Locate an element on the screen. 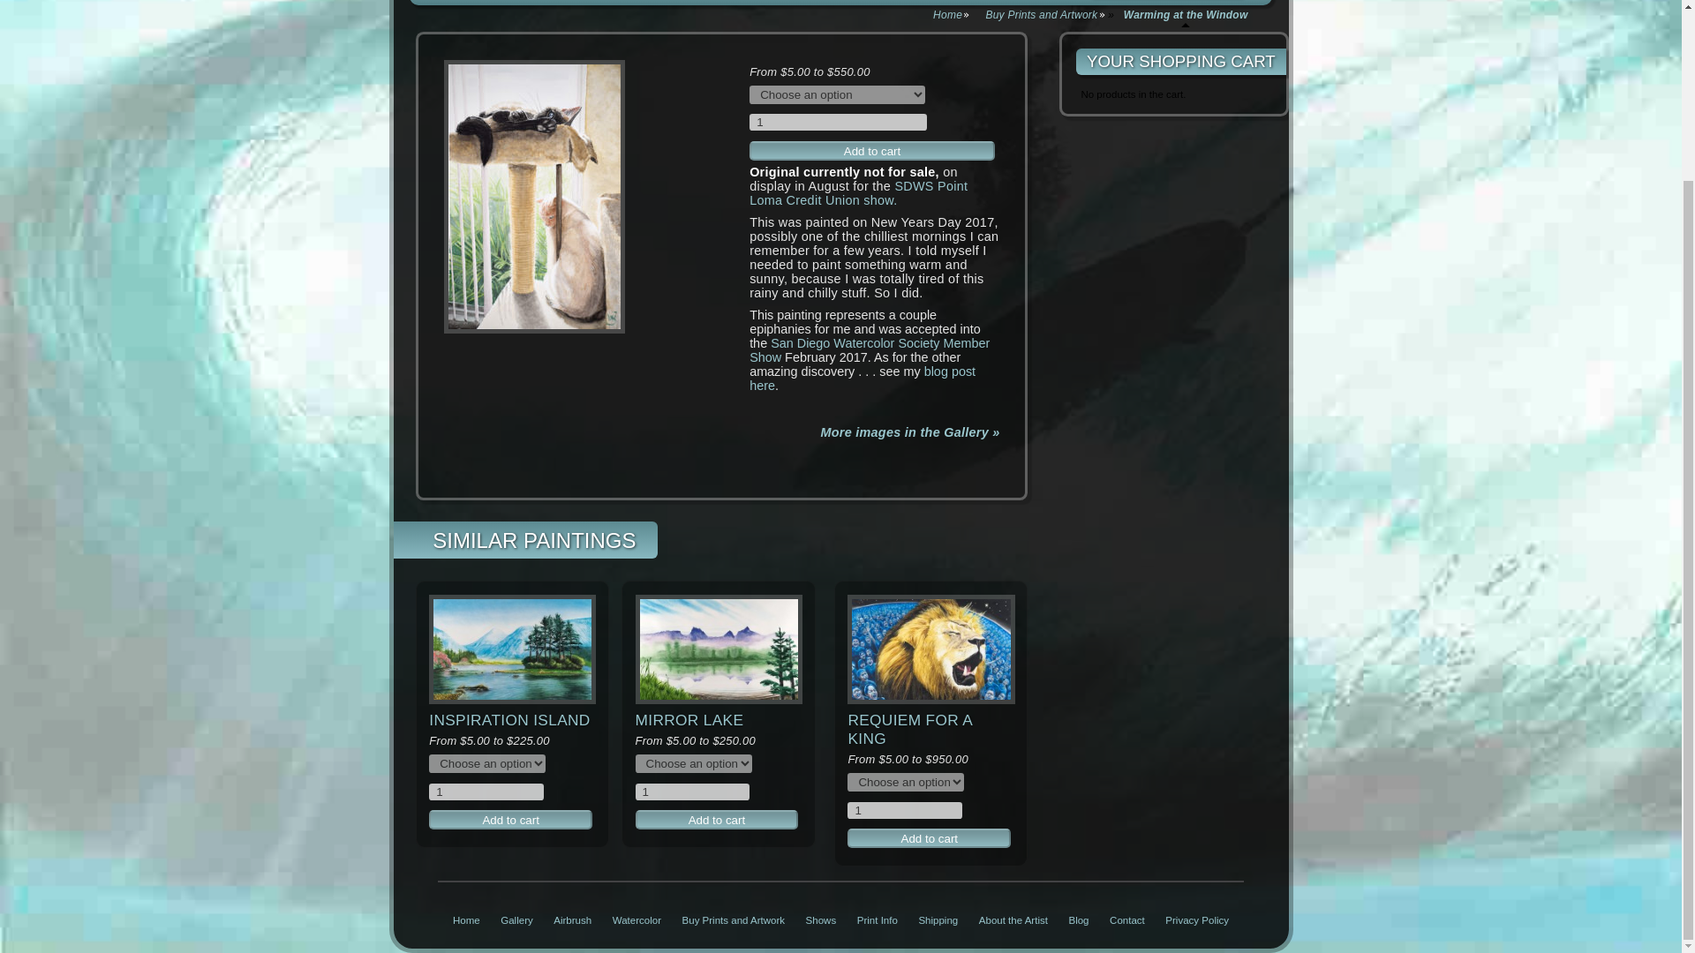 This screenshot has height=953, width=1695. Airbrush is located at coordinates (572, 919).